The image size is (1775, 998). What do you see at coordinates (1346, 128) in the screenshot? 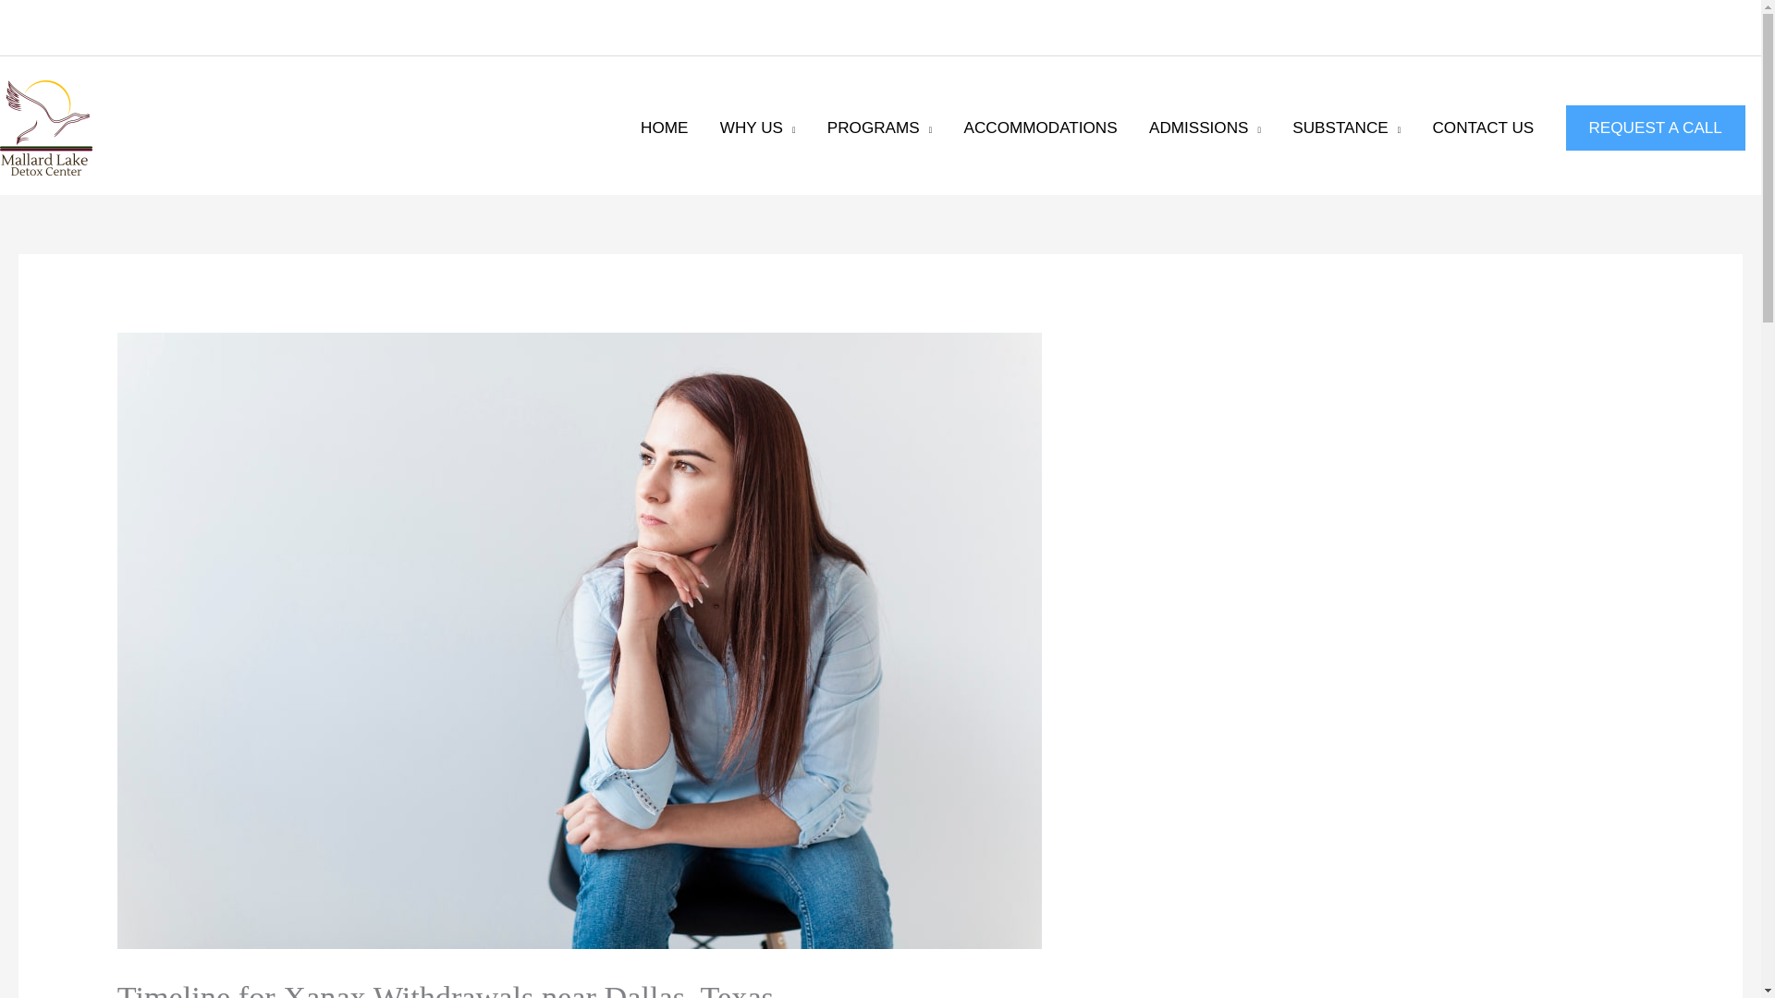
I see `SUBSTANCE` at bounding box center [1346, 128].